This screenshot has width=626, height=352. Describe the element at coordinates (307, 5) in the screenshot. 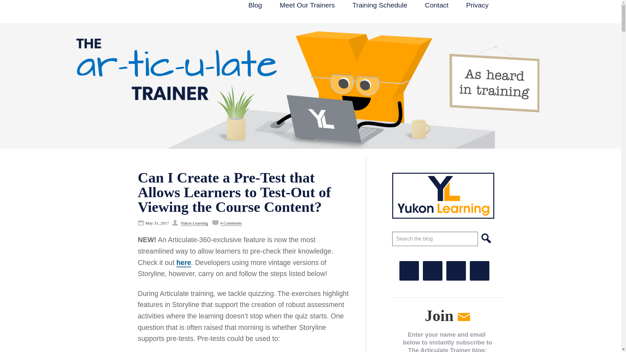

I see `Meet Our Trainers` at that location.